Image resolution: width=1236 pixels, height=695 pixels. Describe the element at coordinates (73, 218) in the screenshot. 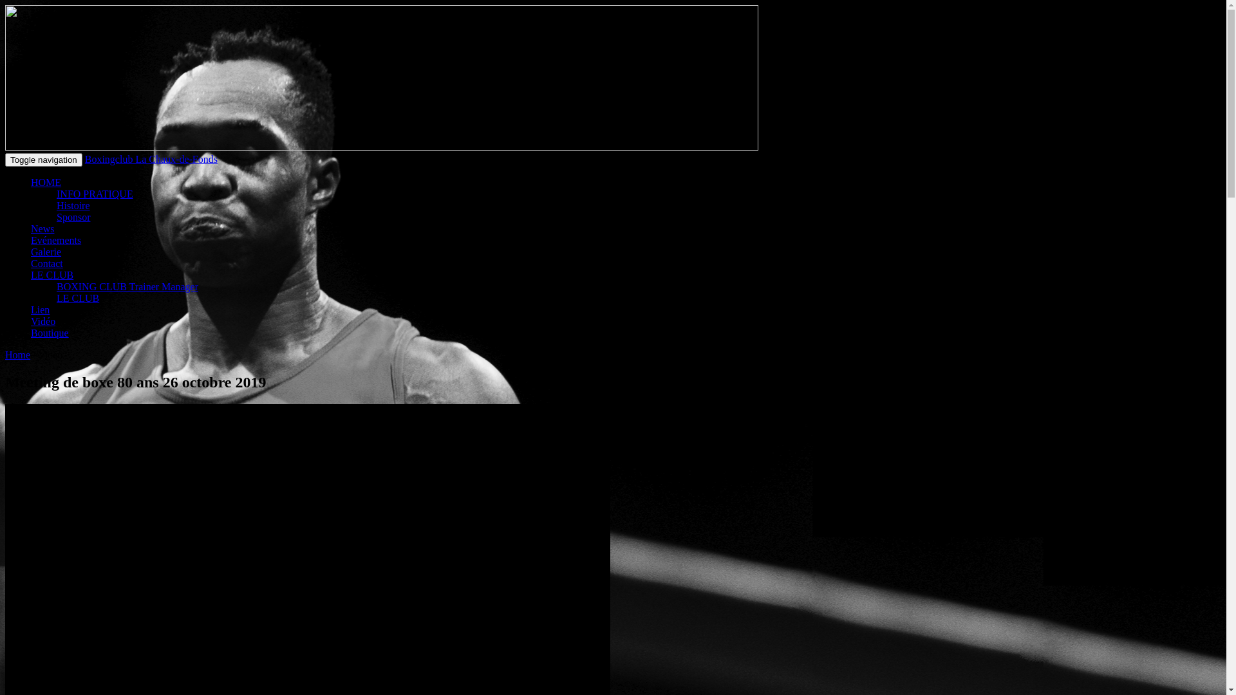

I see `Sponsor` at that location.